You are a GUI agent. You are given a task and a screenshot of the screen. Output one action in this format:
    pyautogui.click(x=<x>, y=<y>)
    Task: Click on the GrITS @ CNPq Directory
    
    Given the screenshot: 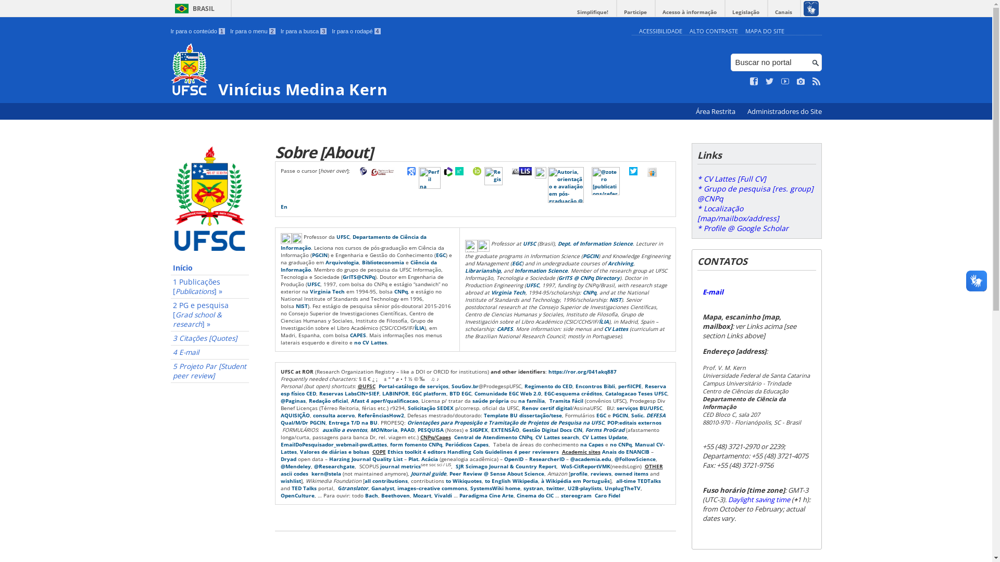 What is the action you would take?
    pyautogui.click(x=589, y=277)
    